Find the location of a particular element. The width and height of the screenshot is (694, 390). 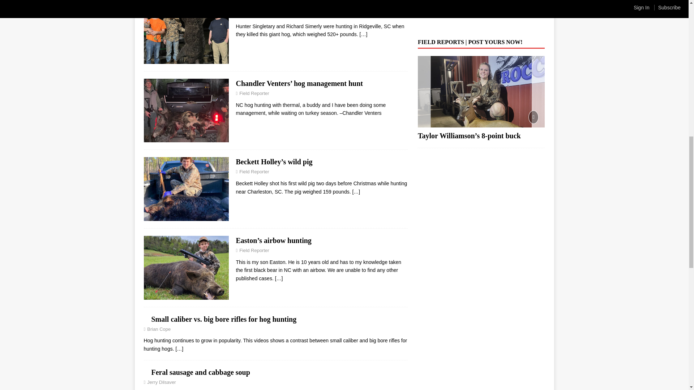

Dorchester County hunters kill 520-pound hog is located at coordinates (364, 34).